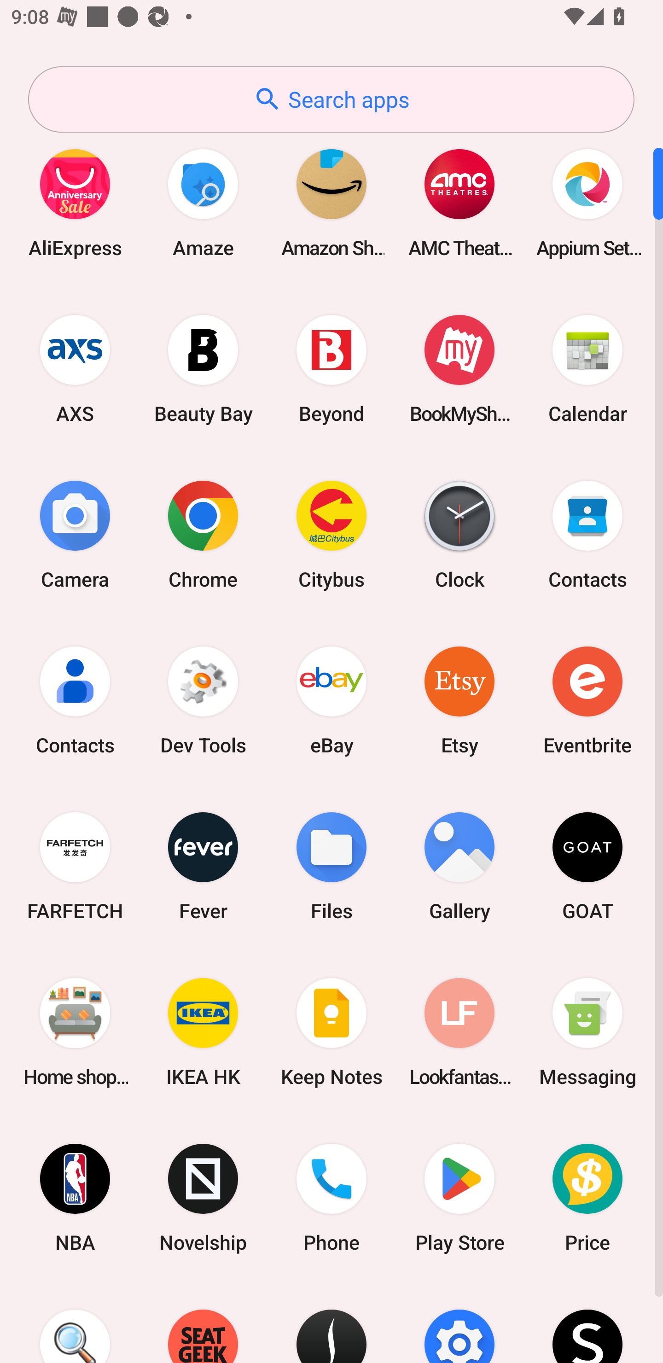 This screenshot has width=663, height=1363. What do you see at coordinates (587, 368) in the screenshot?
I see `Calendar` at bounding box center [587, 368].